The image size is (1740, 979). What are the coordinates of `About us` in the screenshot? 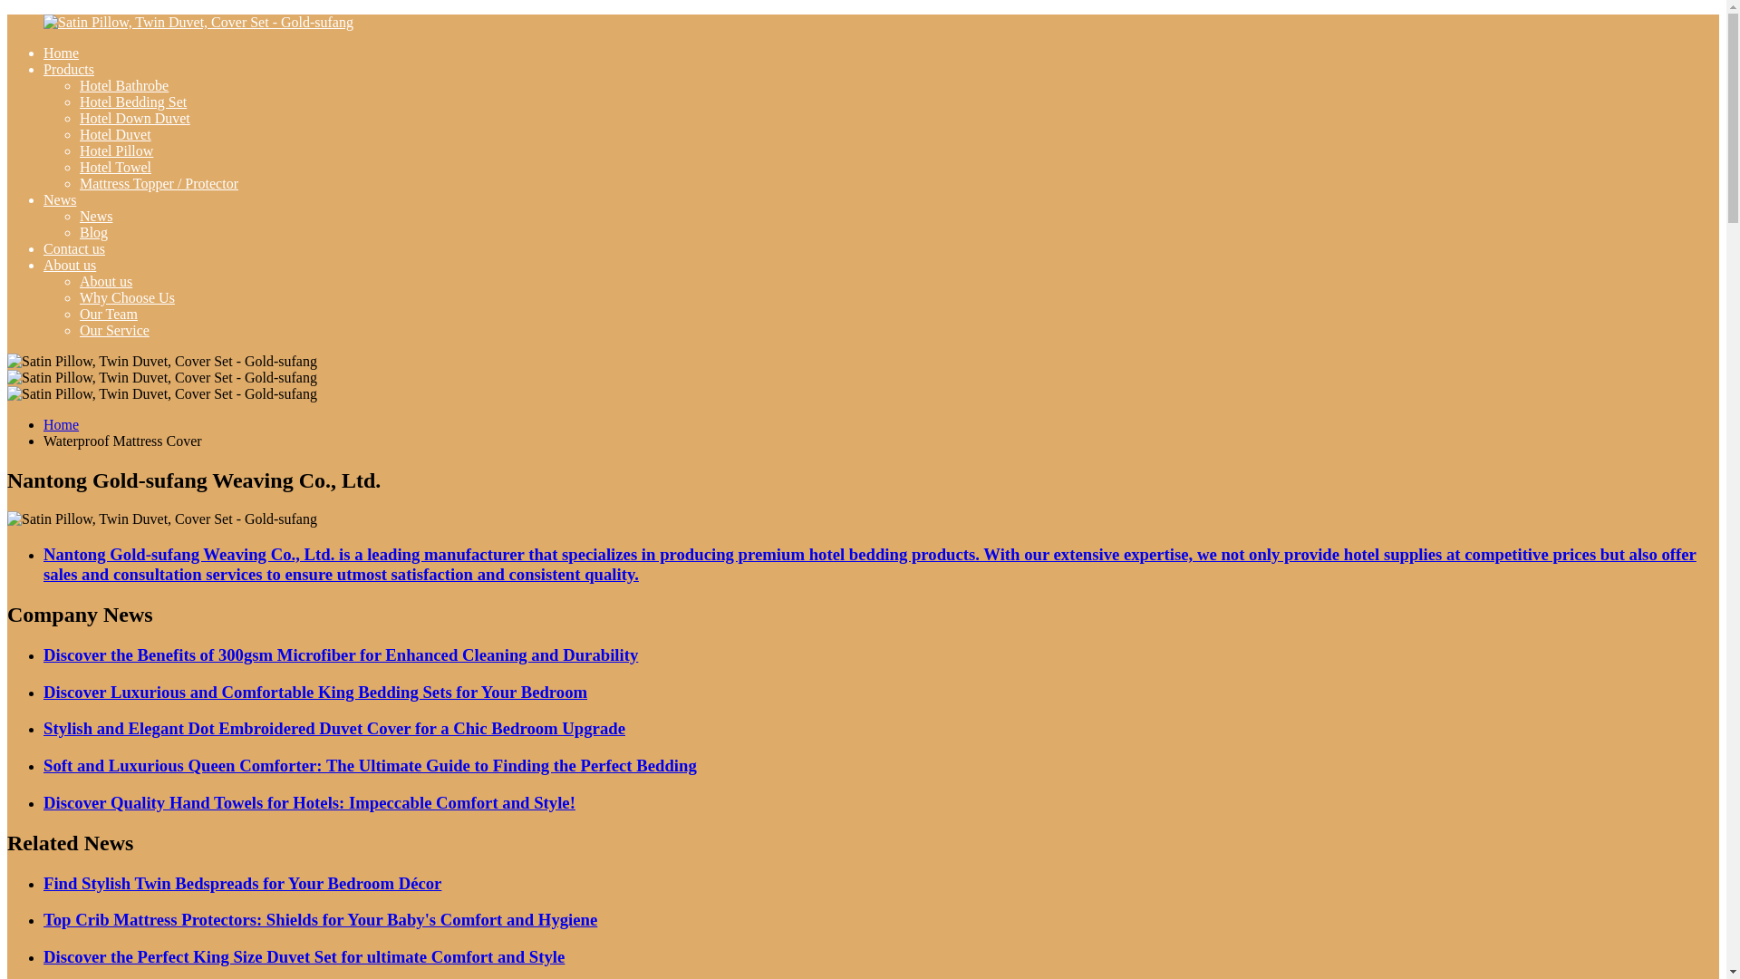 It's located at (69, 265).